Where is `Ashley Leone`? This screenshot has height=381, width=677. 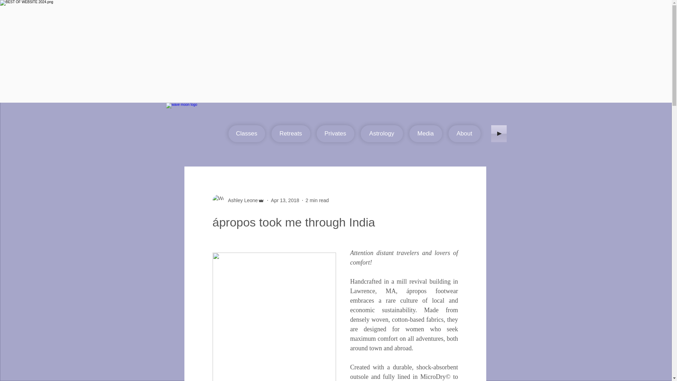 Ashley Leone is located at coordinates (238, 200).